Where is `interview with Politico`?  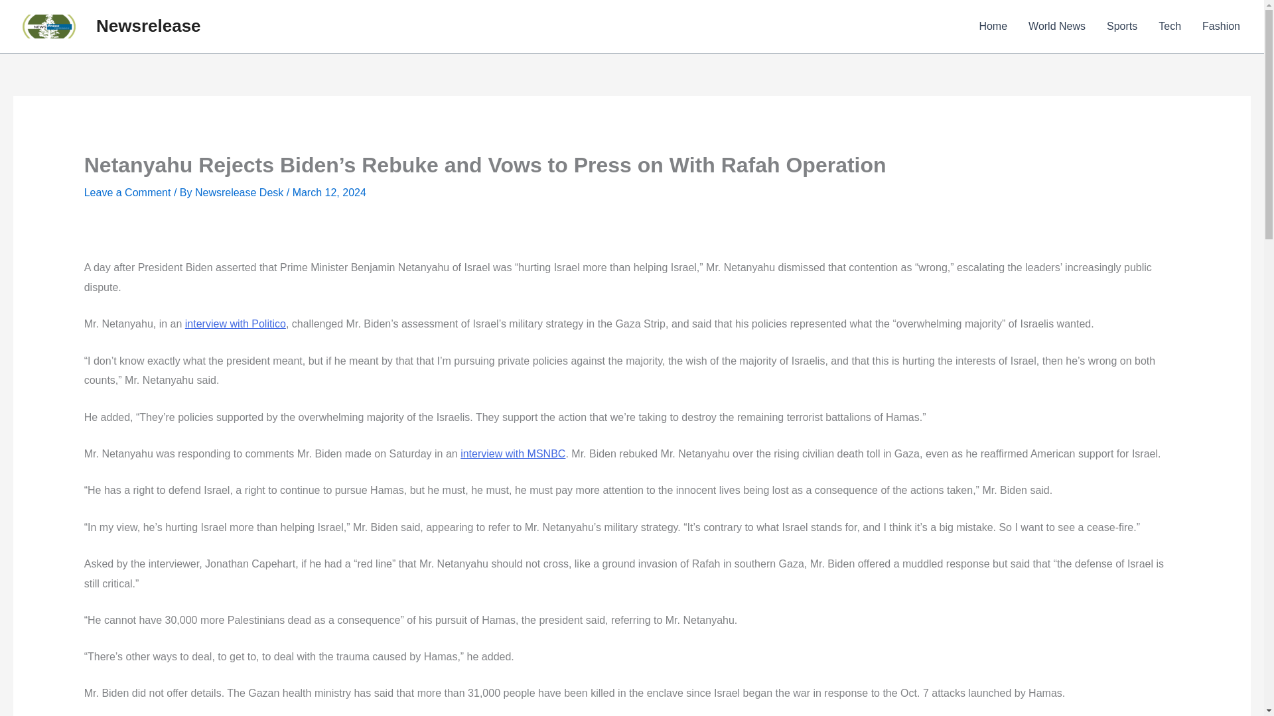
interview with Politico is located at coordinates (235, 324).